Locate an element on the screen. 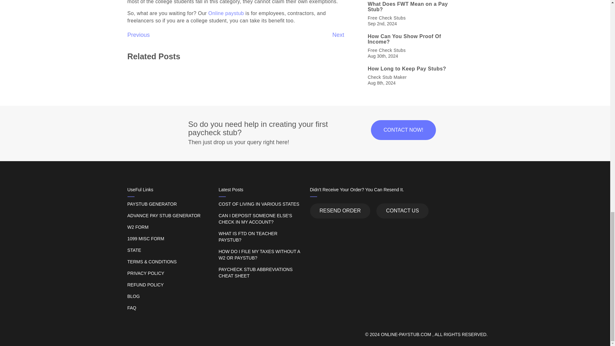 Image resolution: width=615 pixels, height=346 pixels. Next is located at coordinates (338, 35).